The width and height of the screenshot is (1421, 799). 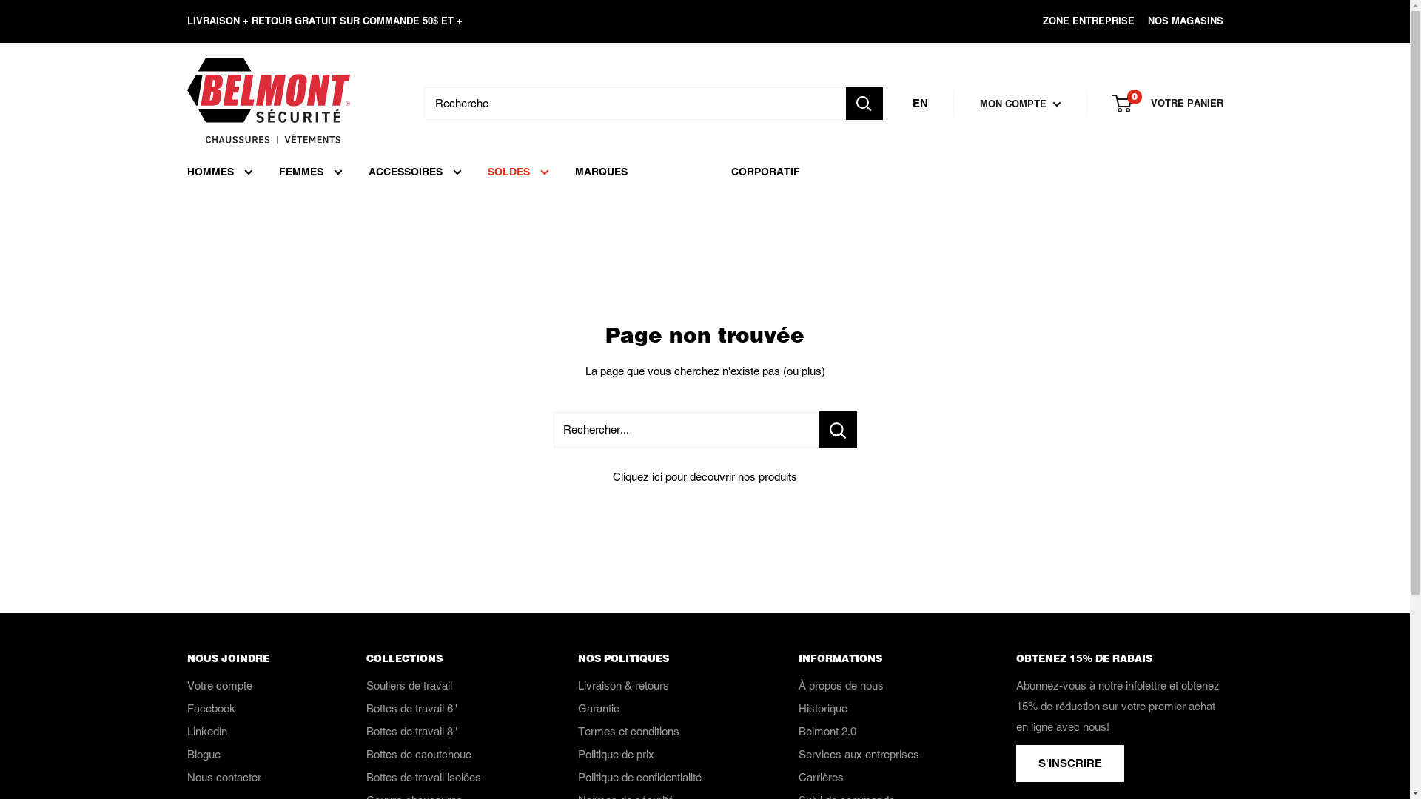 What do you see at coordinates (919, 104) in the screenshot?
I see `EN` at bounding box center [919, 104].